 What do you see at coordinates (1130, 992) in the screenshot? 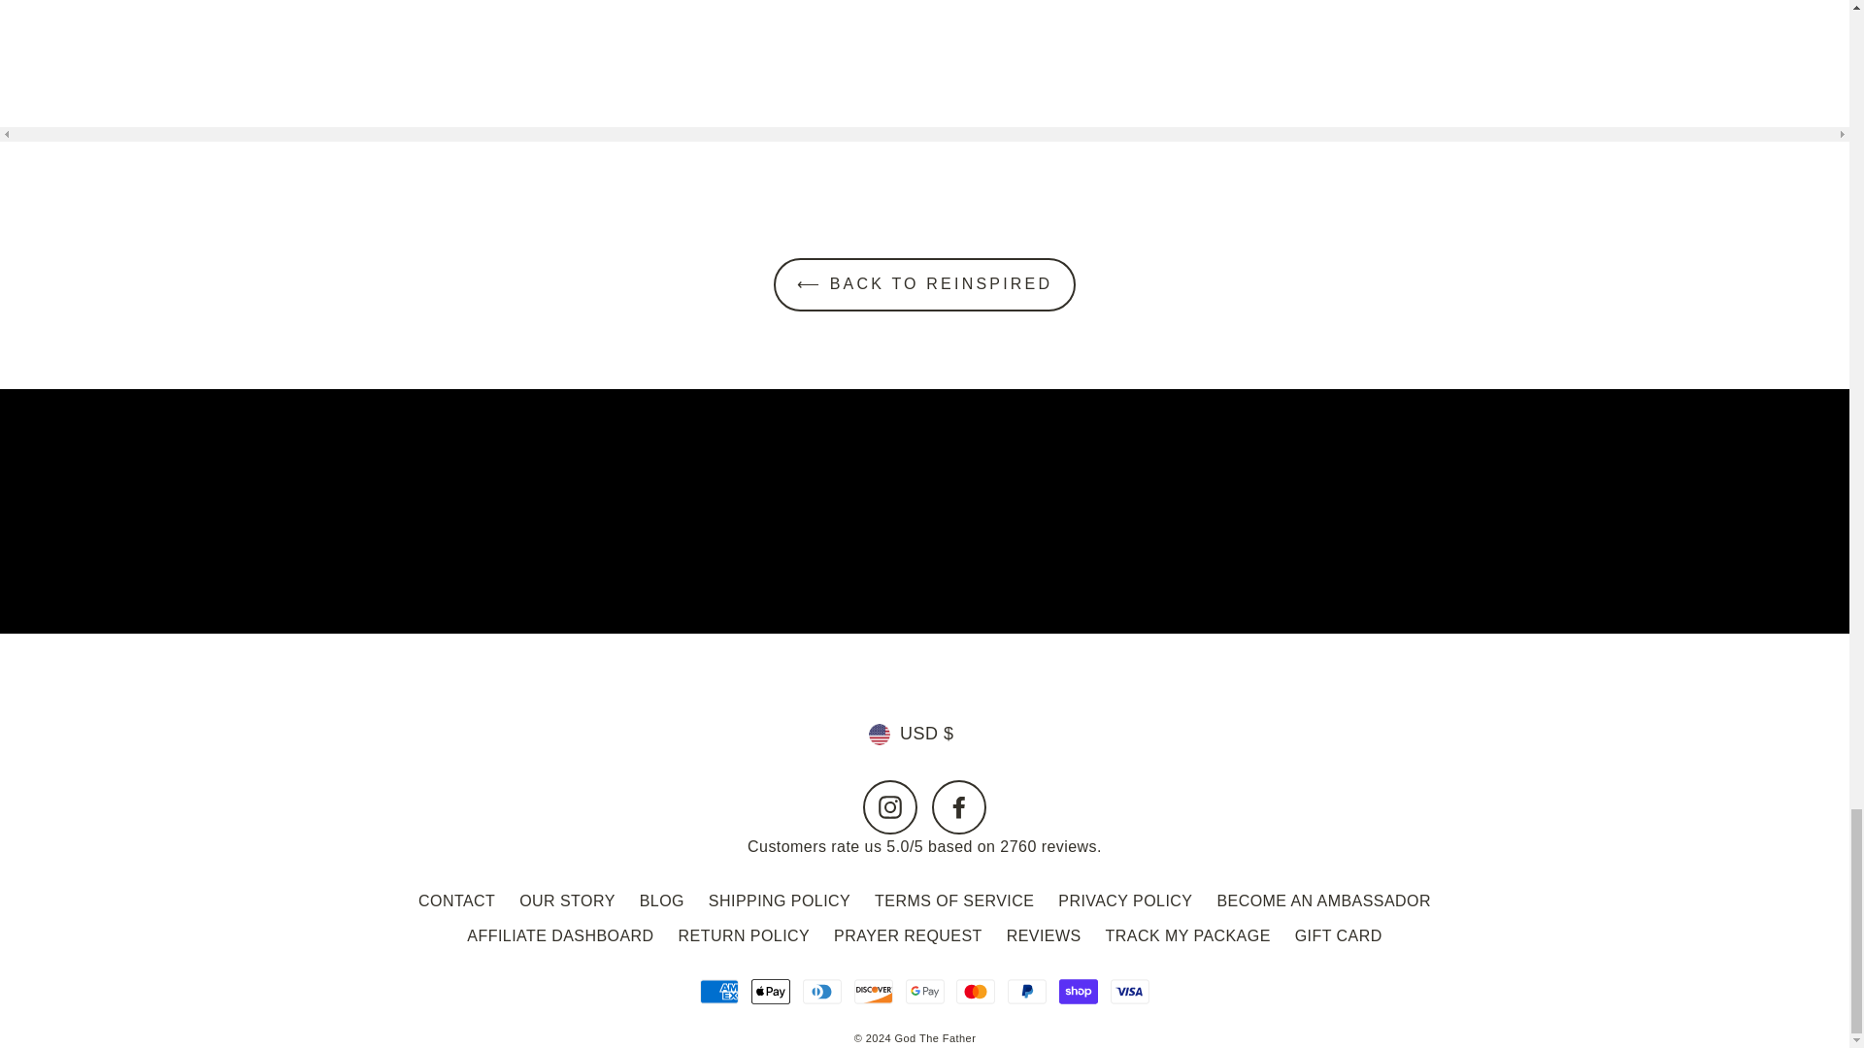
I see `Visa` at bounding box center [1130, 992].